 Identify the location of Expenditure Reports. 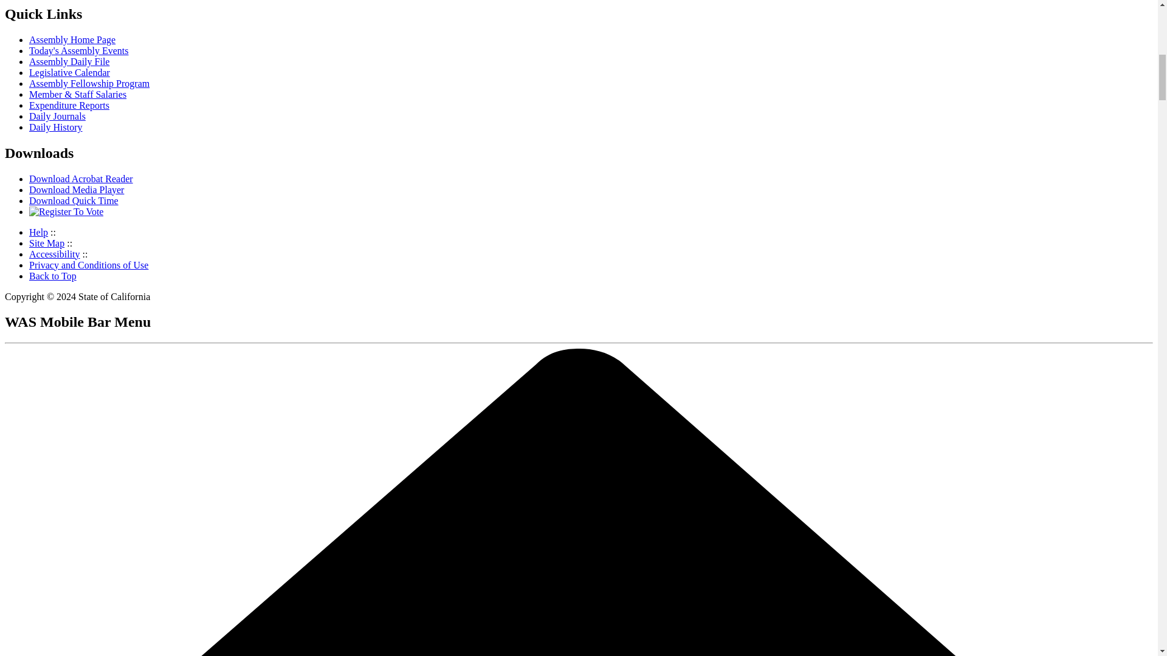
(69, 106).